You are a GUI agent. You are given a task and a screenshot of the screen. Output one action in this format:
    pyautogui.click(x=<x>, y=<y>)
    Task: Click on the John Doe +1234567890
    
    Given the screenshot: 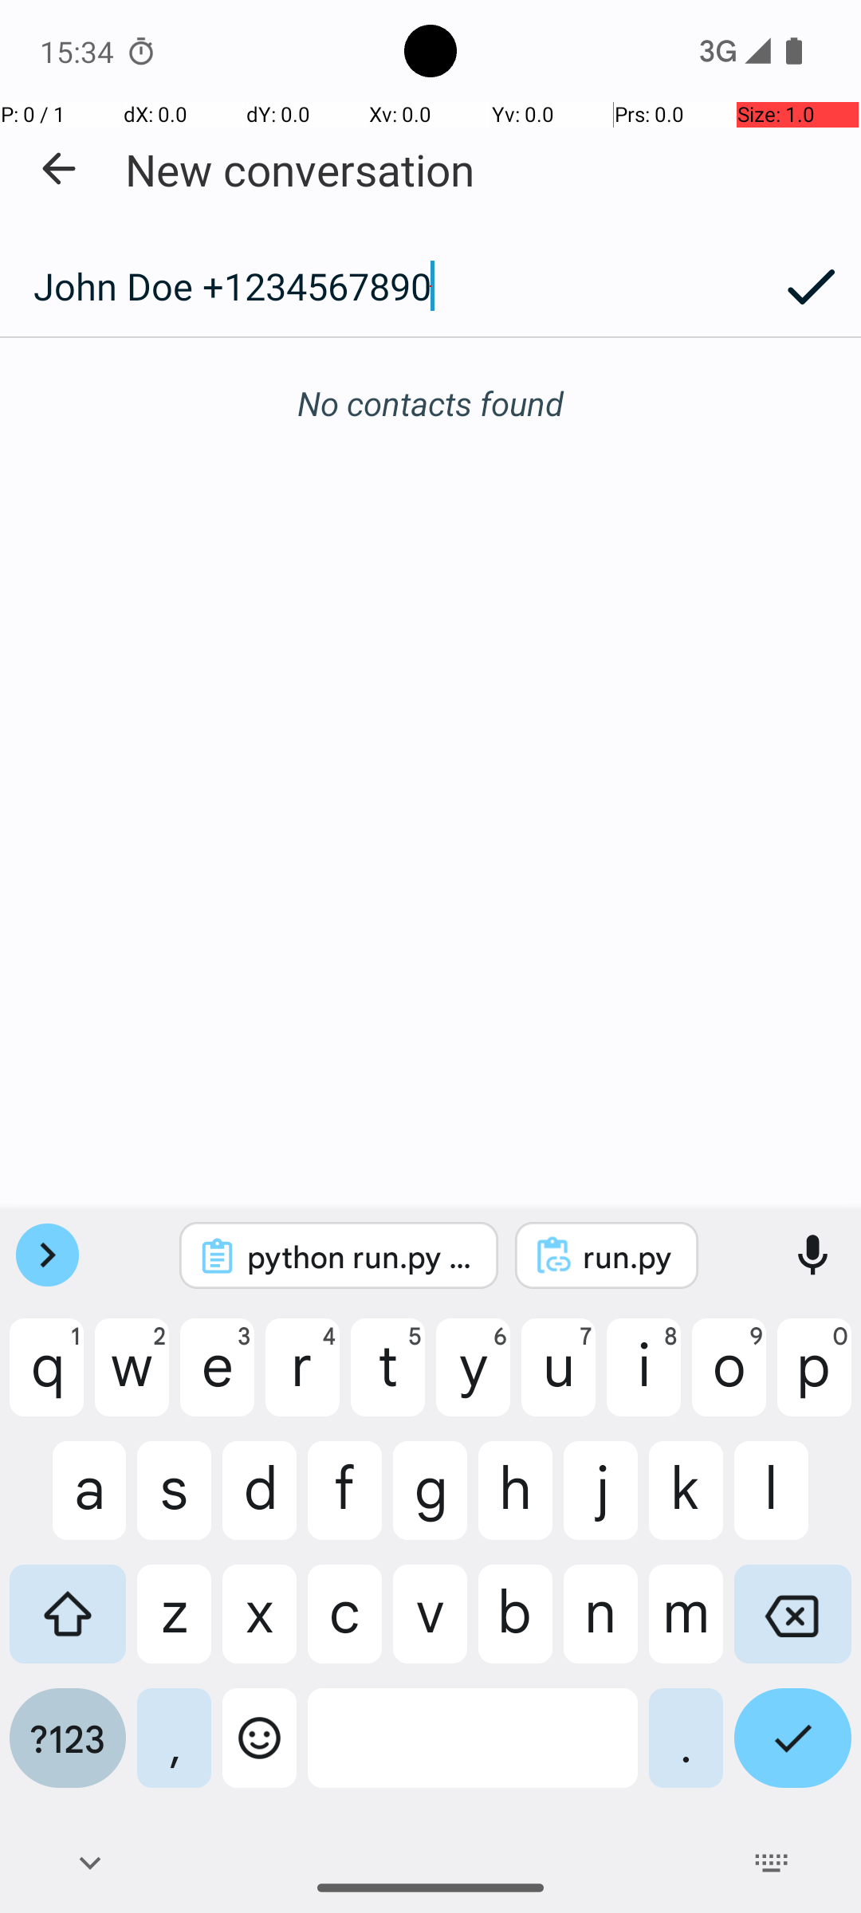 What is the action you would take?
    pyautogui.click(x=380, y=286)
    